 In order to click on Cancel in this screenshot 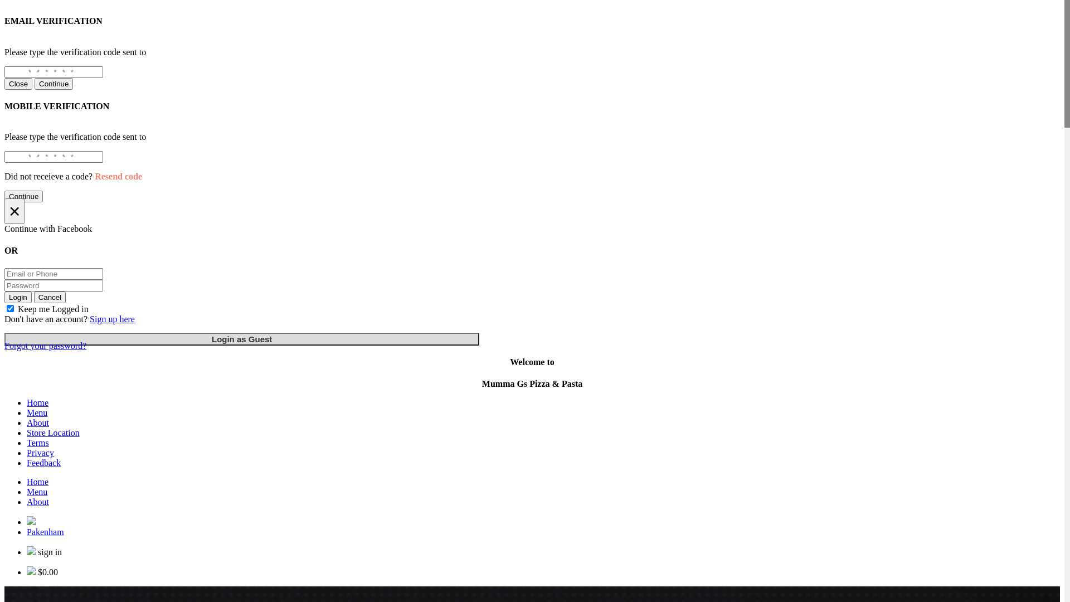, I will do `click(50, 298)`.